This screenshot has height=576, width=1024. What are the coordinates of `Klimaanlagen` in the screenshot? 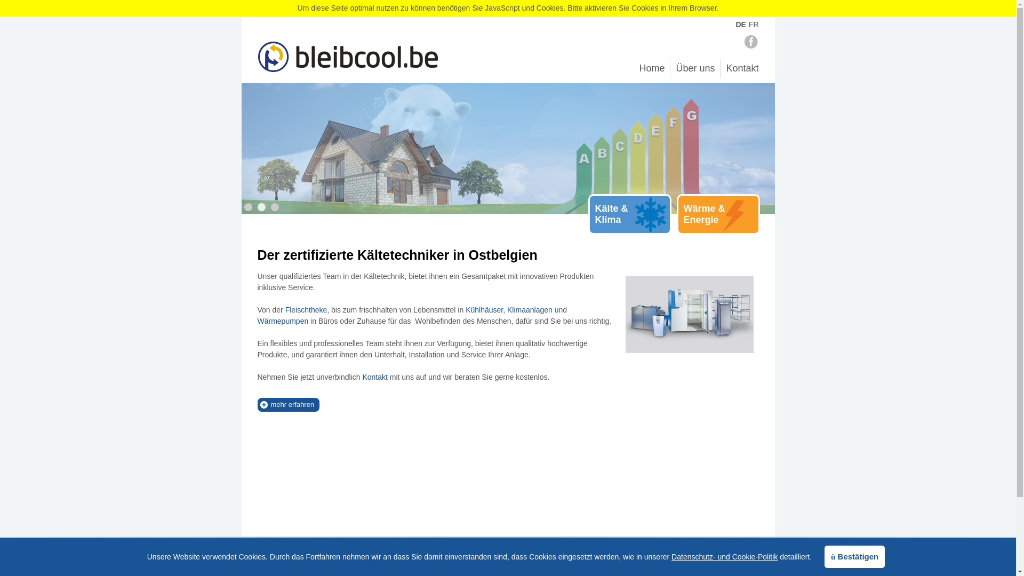 It's located at (530, 310).